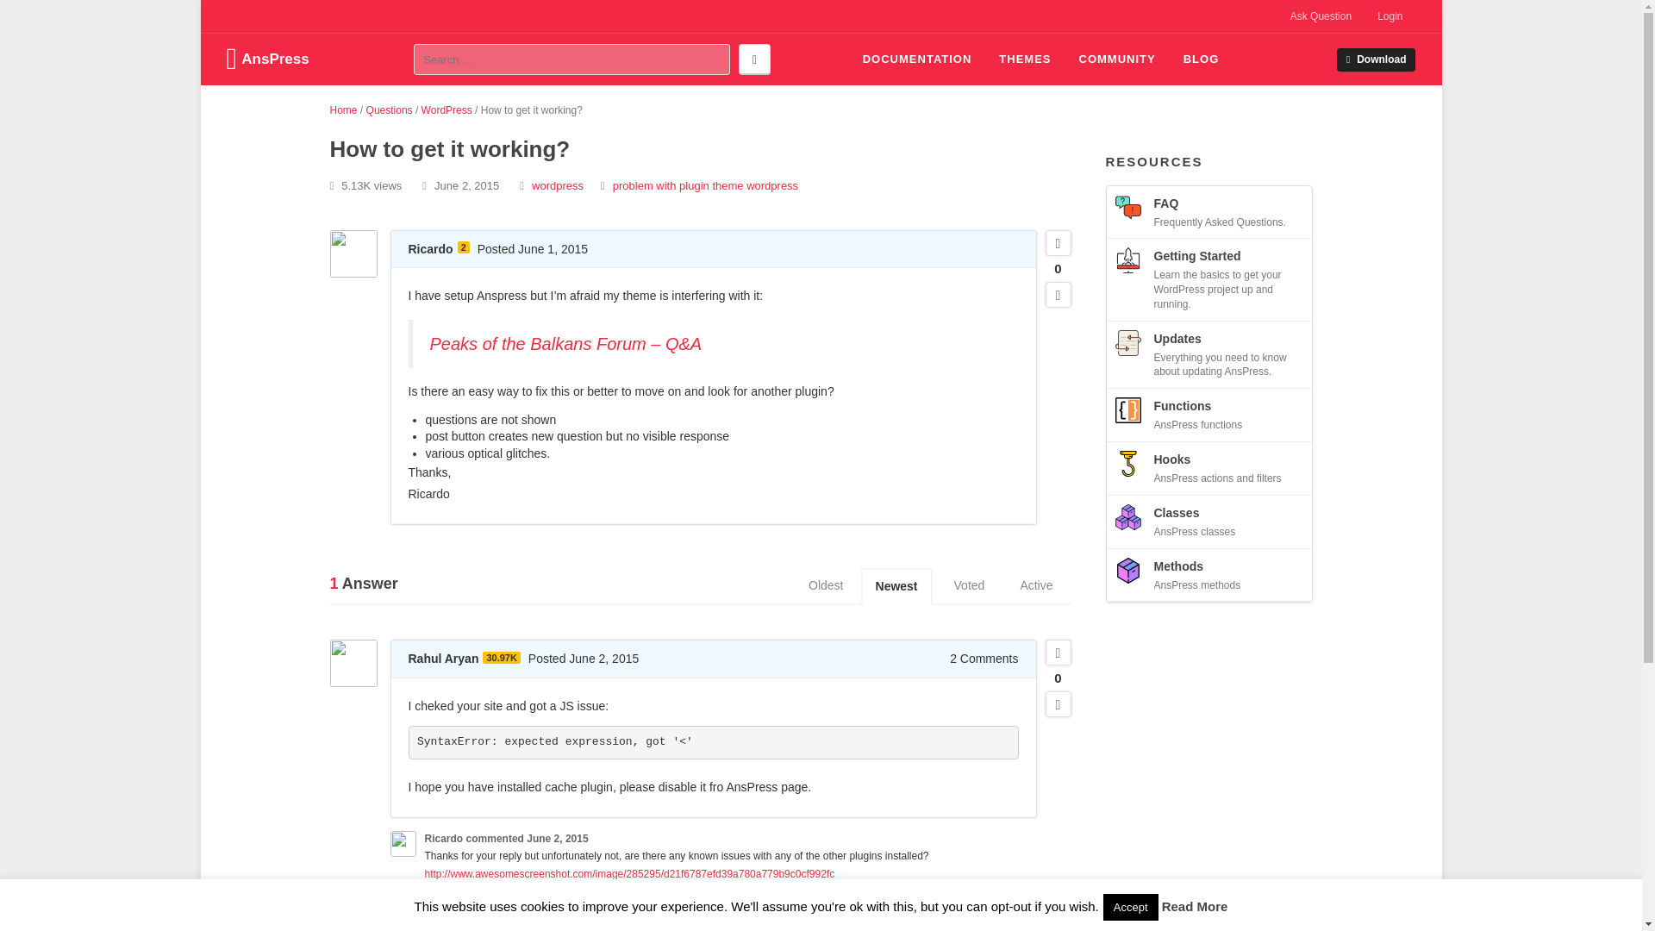 This screenshot has height=931, width=1655. What do you see at coordinates (501, 658) in the screenshot?
I see `30.97K` at bounding box center [501, 658].